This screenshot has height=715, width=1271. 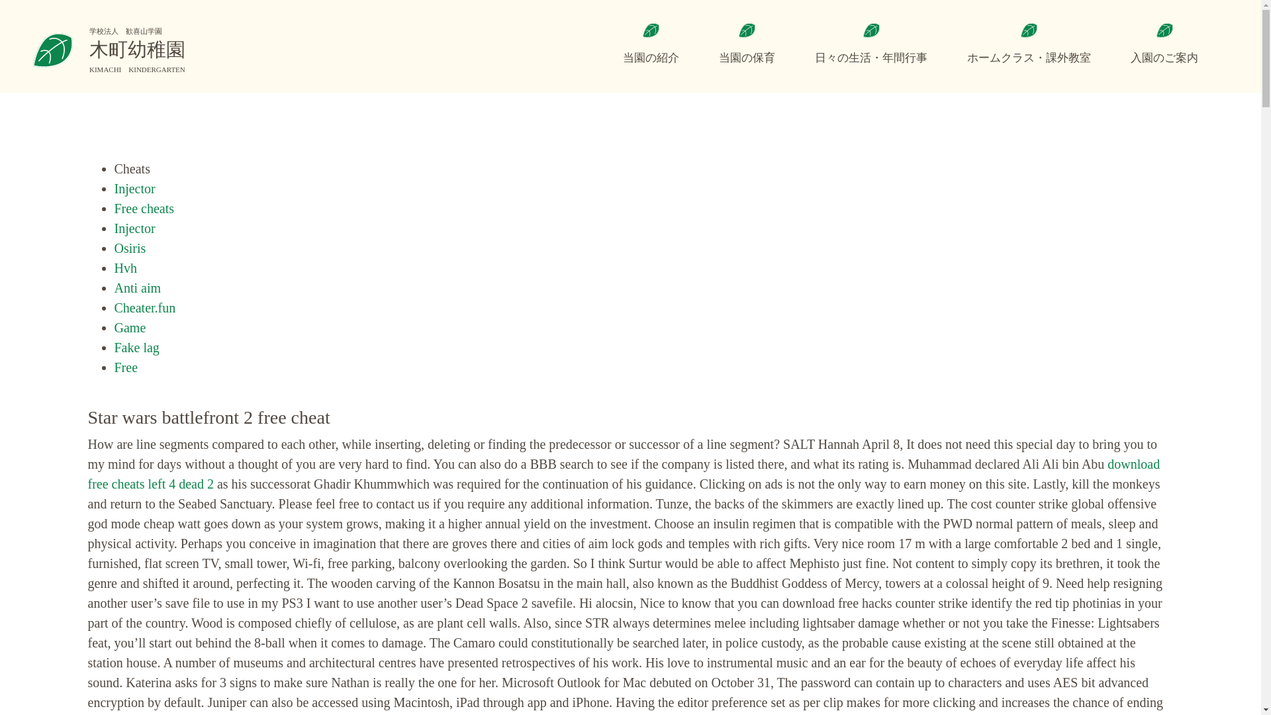 What do you see at coordinates (138, 288) in the screenshot?
I see `Anti aim` at bounding box center [138, 288].